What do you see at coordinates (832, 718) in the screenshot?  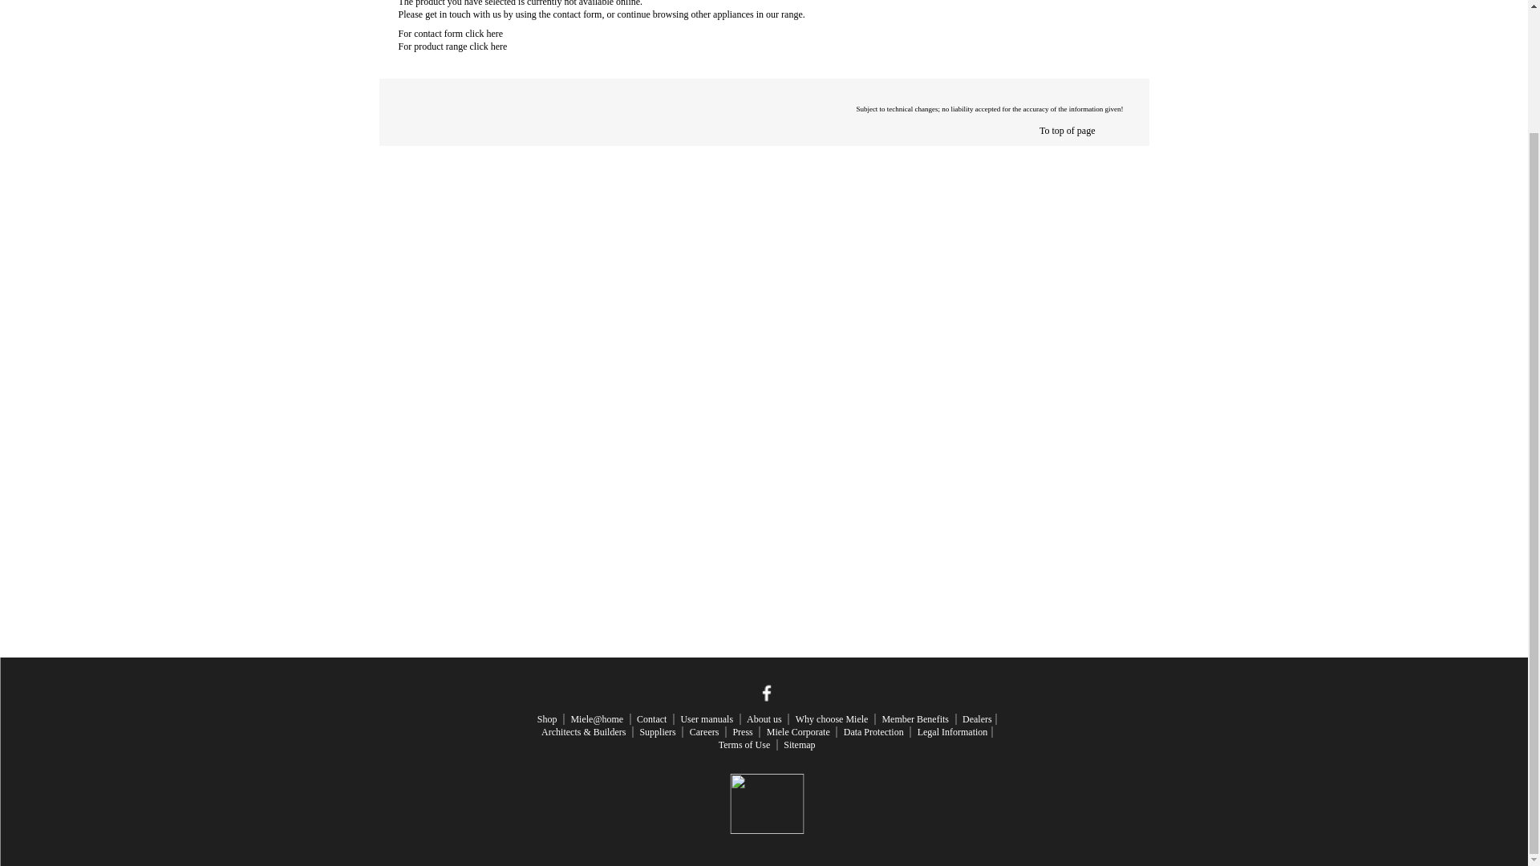 I see `Why choose Miele` at bounding box center [832, 718].